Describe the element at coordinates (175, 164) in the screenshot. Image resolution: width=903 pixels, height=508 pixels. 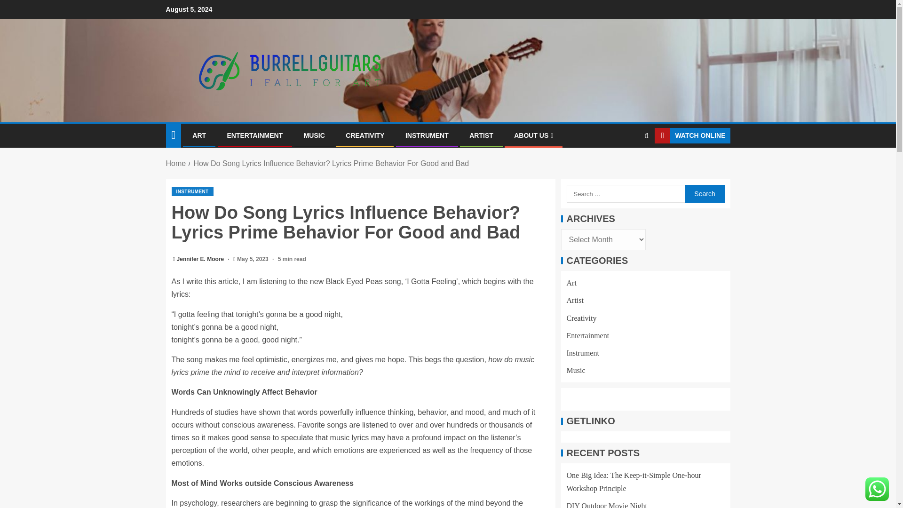
I see `Home` at that location.